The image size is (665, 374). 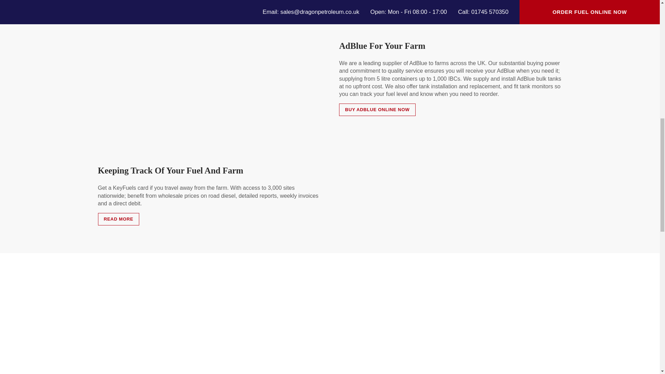 What do you see at coordinates (377, 109) in the screenshot?
I see `BUY ADBLUE ONLINE NOW` at bounding box center [377, 109].